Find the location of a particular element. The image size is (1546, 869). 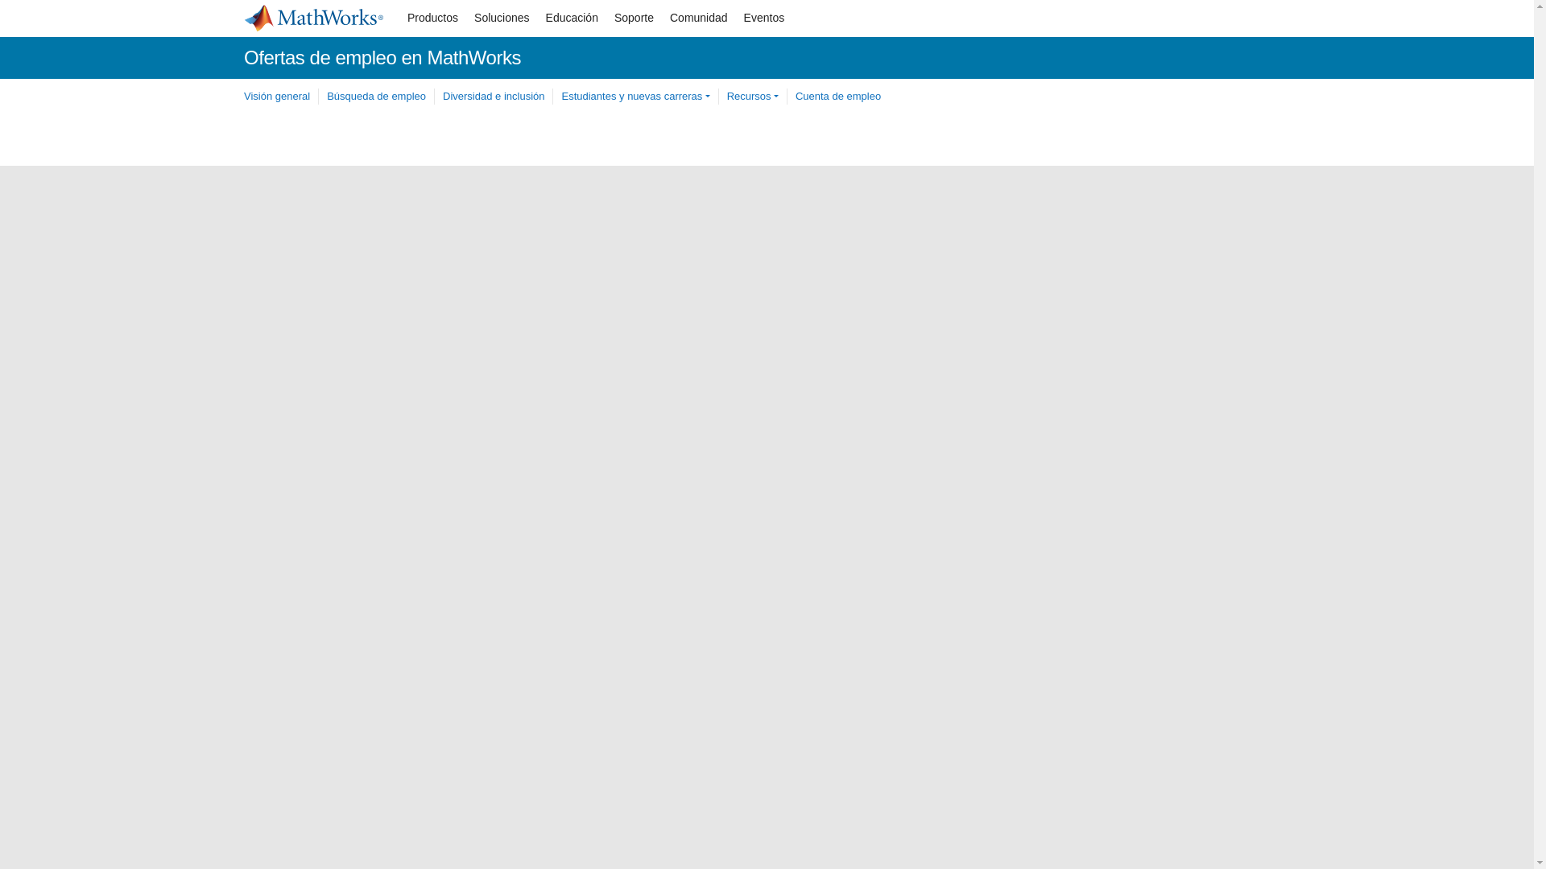

Productos is located at coordinates (432, 18).